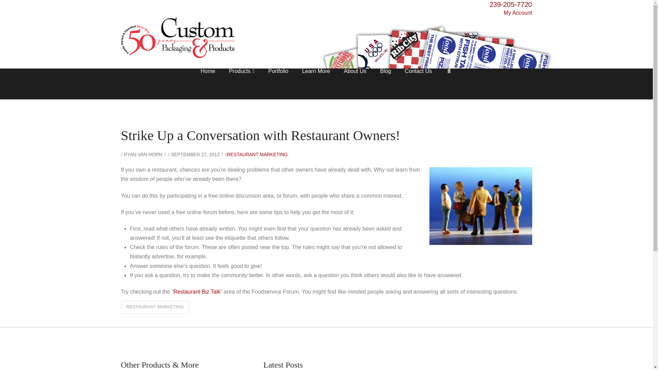 The image size is (658, 370). What do you see at coordinates (208, 84) in the screenshot?
I see `Home` at bounding box center [208, 84].